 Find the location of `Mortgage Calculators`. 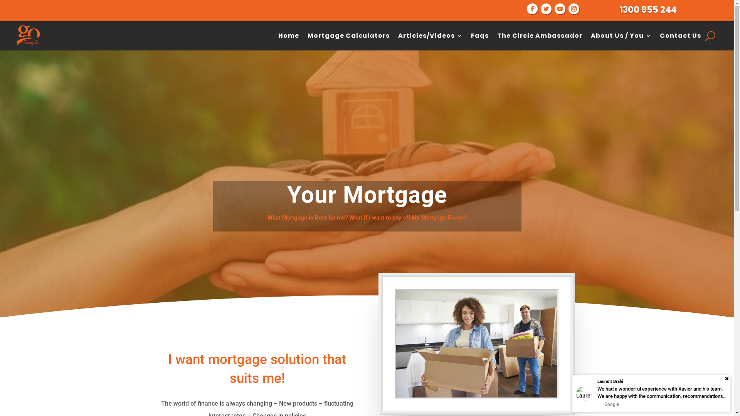

Mortgage Calculators is located at coordinates (348, 36).